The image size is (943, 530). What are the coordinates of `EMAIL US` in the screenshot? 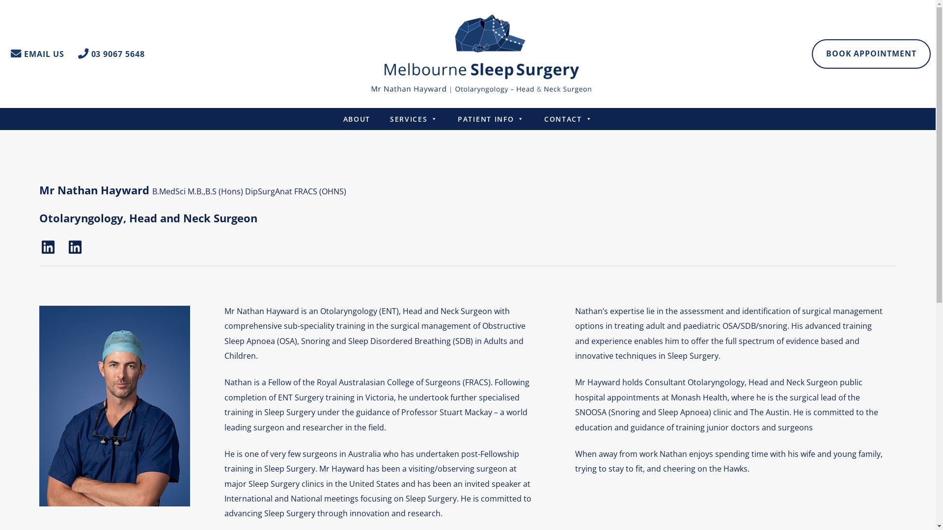 It's located at (37, 54).